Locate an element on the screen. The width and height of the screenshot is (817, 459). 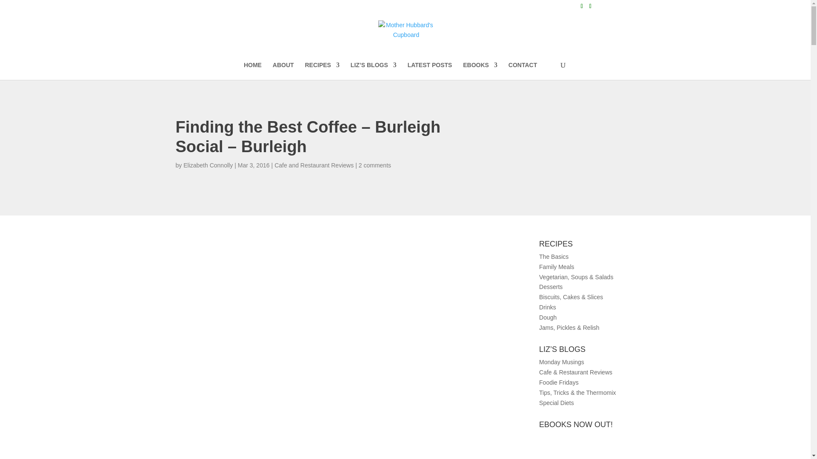
LATEST POSTS is located at coordinates (430, 71).